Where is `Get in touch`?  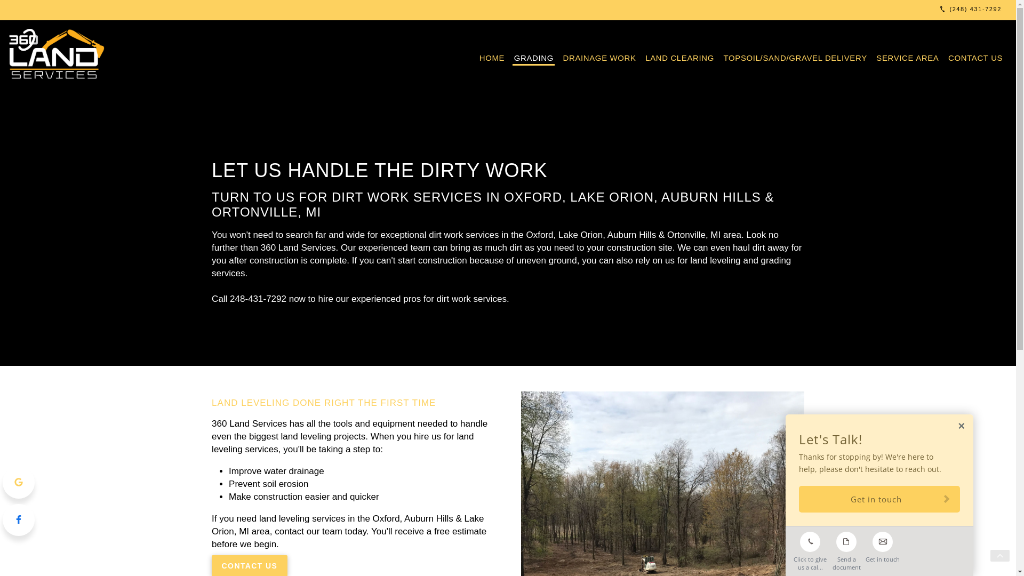 Get in touch is located at coordinates (883, 549).